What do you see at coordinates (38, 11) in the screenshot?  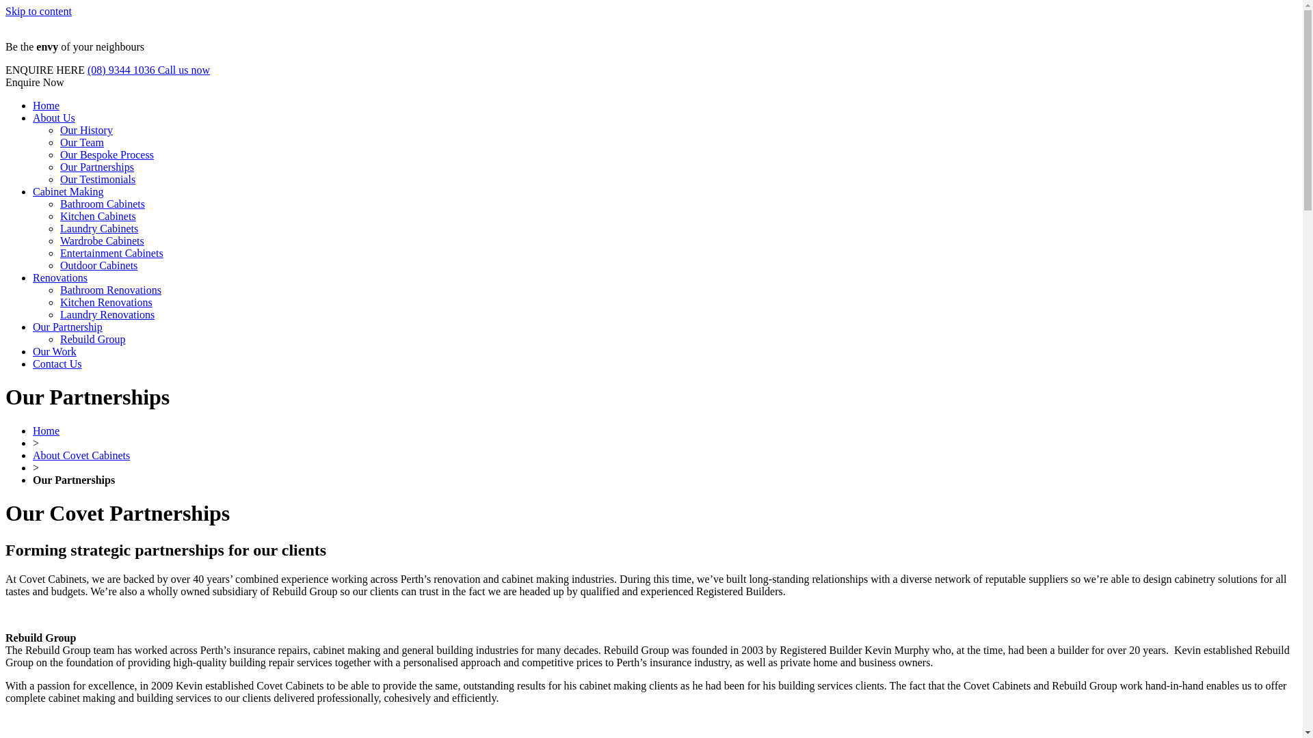 I see `Skip to content` at bounding box center [38, 11].